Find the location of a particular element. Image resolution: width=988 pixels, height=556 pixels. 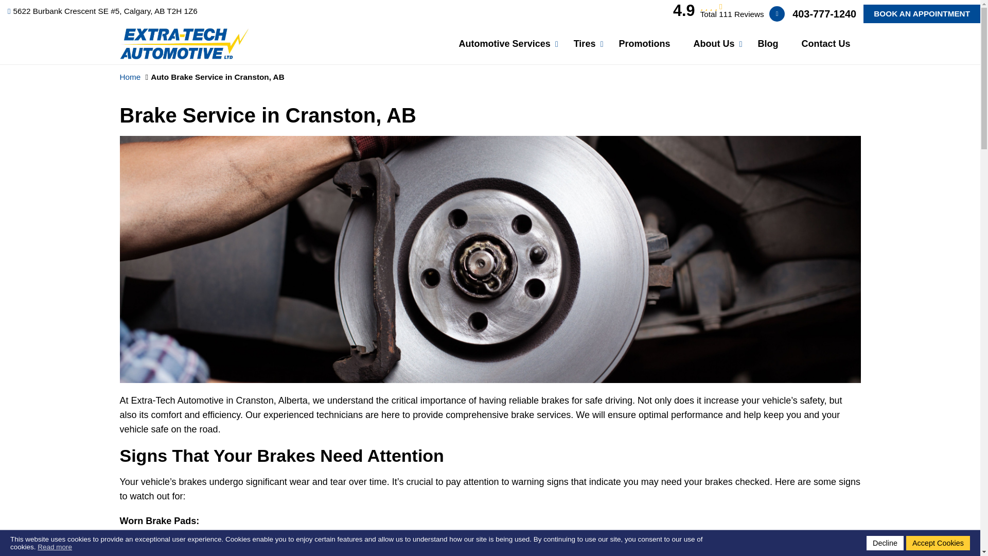

403-777-1240 is located at coordinates (824, 13).